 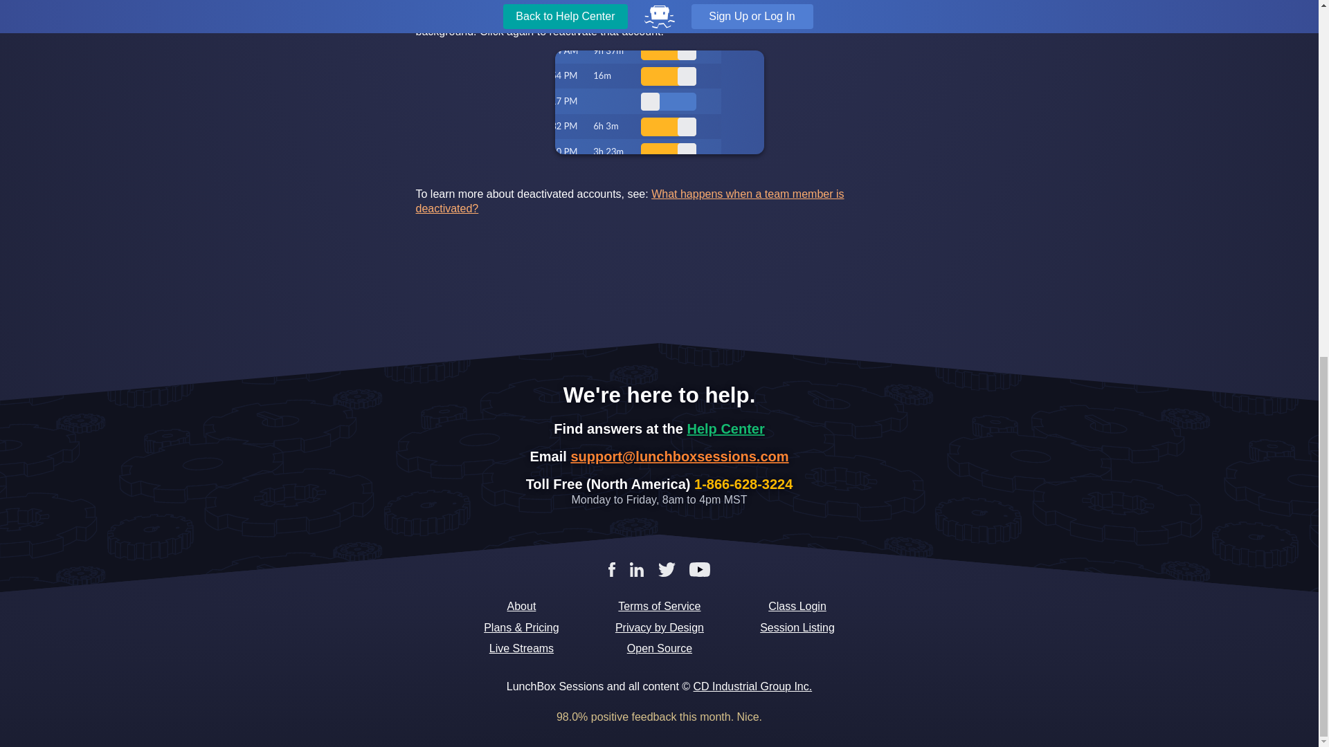 I want to click on About, so click(x=521, y=607).